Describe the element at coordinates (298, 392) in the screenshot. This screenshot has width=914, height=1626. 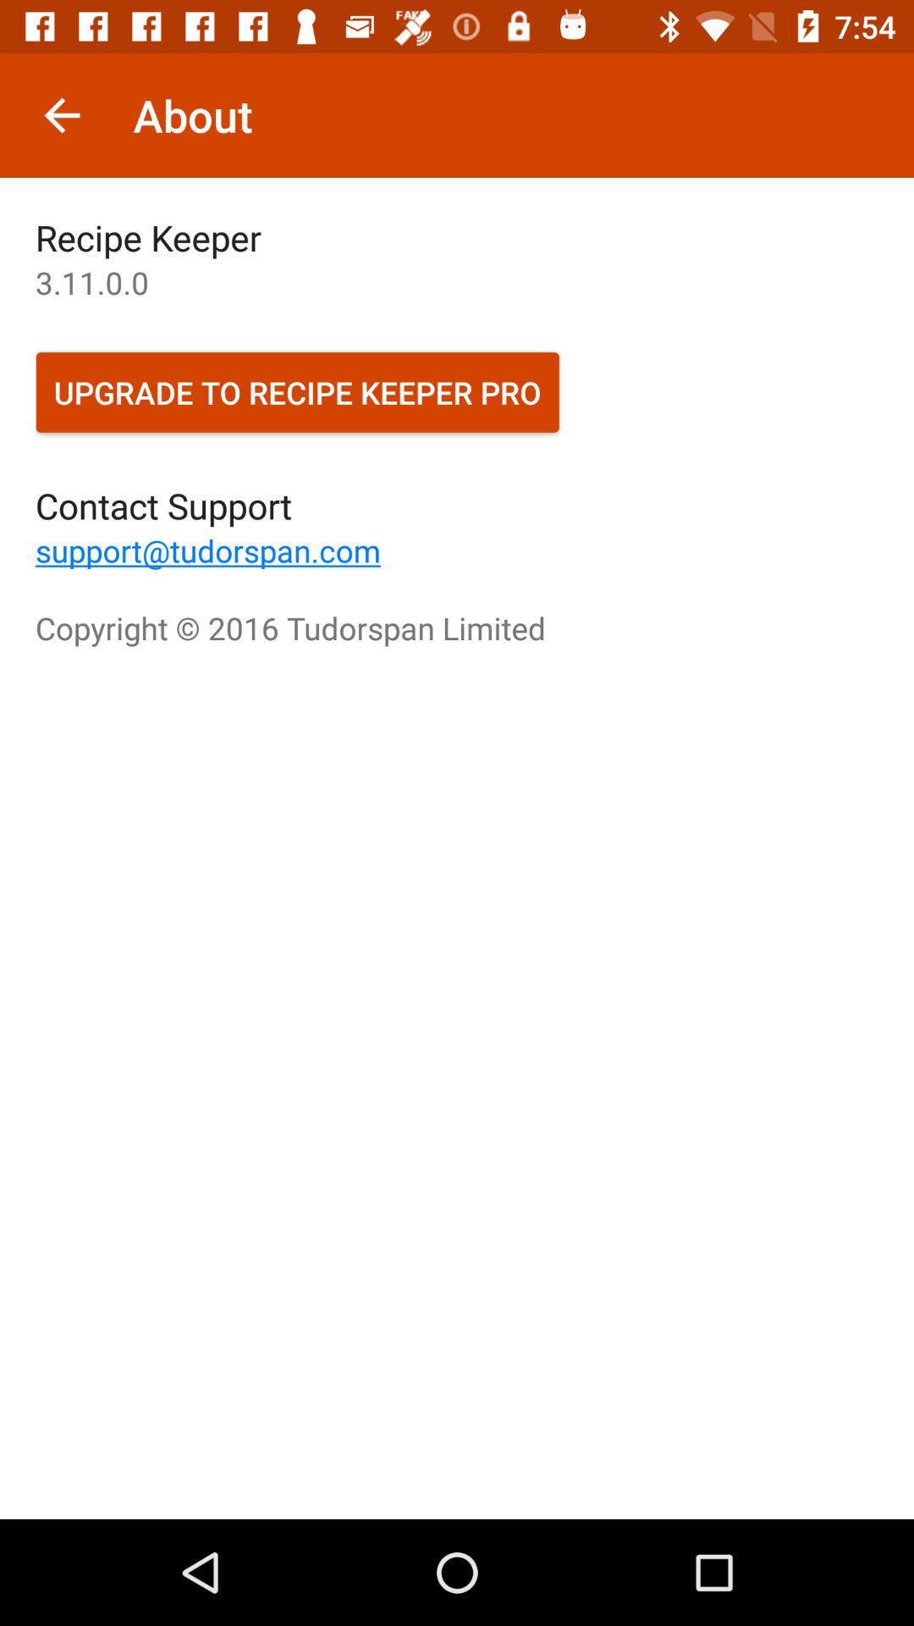
I see `choose icon above the contact support icon` at that location.